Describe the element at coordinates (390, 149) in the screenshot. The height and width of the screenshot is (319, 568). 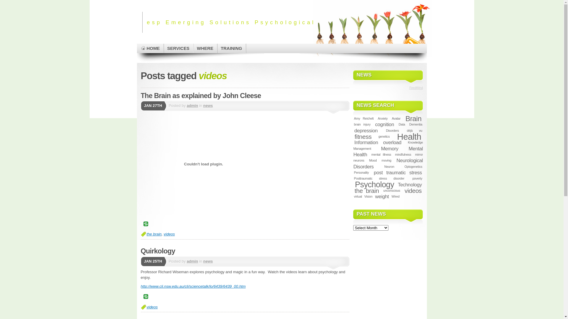
I see `Memory` at that location.